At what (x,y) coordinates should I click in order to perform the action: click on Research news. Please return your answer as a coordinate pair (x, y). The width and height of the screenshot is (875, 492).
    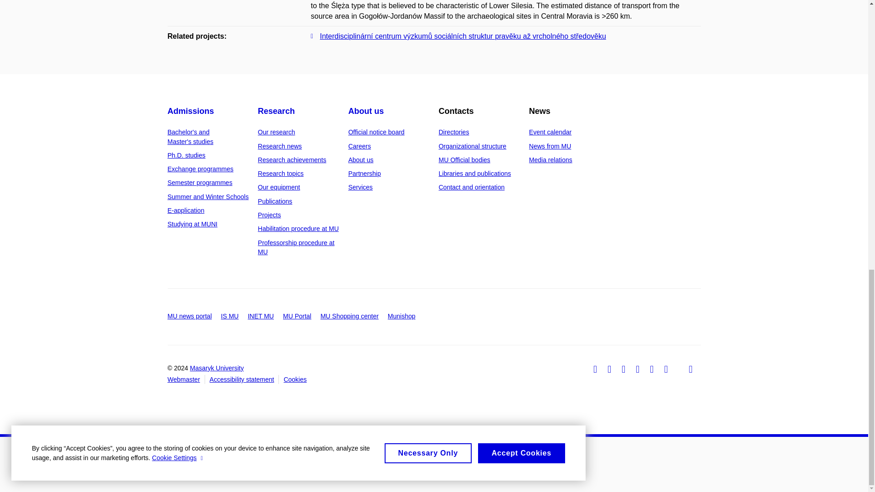
    Looking at the image, I should click on (280, 146).